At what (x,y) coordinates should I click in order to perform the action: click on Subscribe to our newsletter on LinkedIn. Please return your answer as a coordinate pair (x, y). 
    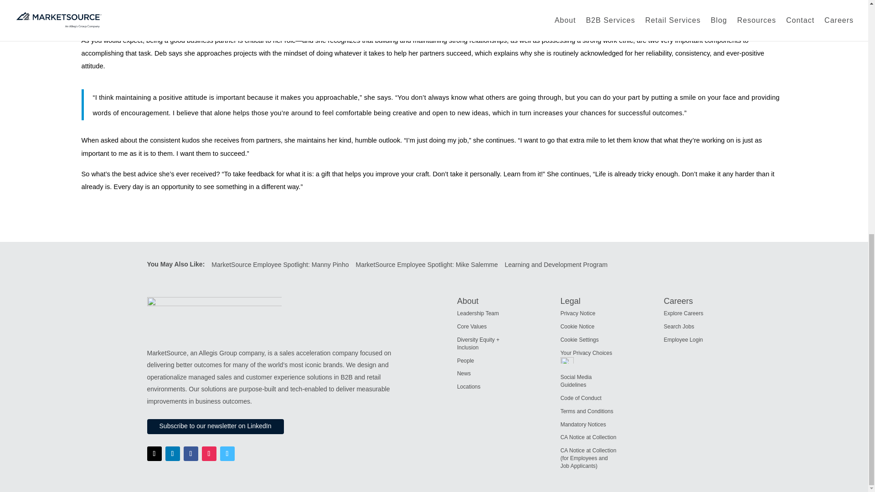
    Looking at the image, I should click on (215, 426).